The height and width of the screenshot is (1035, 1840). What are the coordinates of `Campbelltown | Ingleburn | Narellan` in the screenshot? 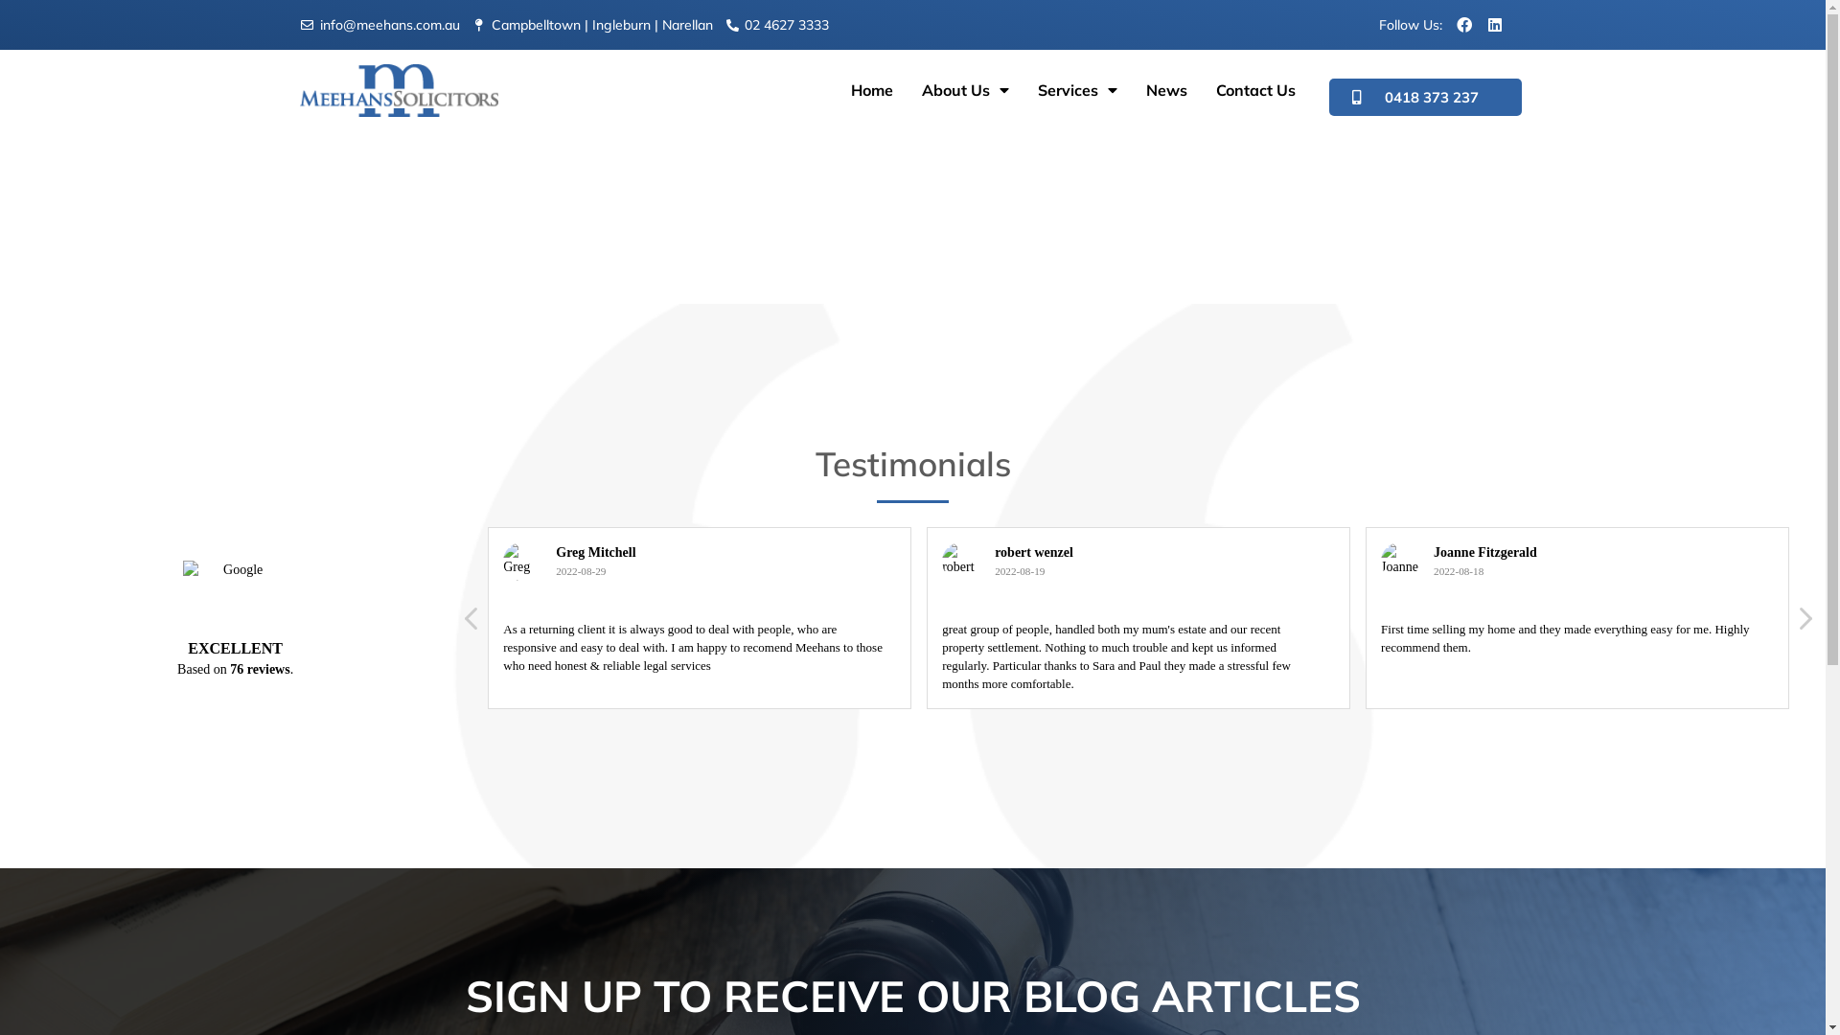 It's located at (592, 25).